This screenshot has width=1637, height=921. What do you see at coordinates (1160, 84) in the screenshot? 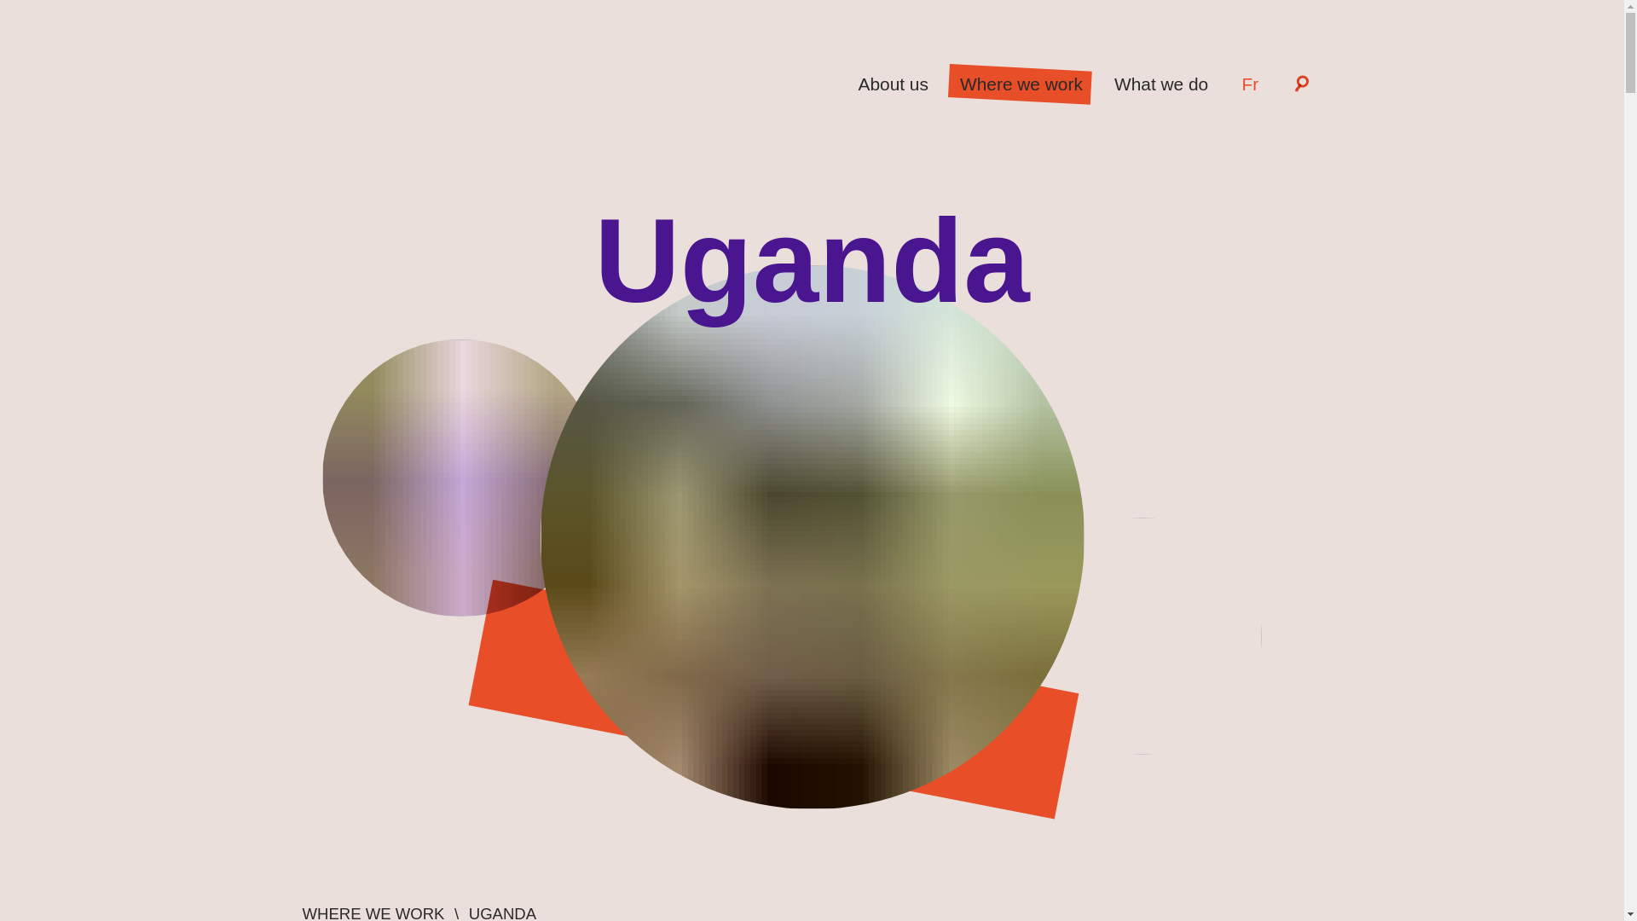
I see `What we do` at bounding box center [1160, 84].